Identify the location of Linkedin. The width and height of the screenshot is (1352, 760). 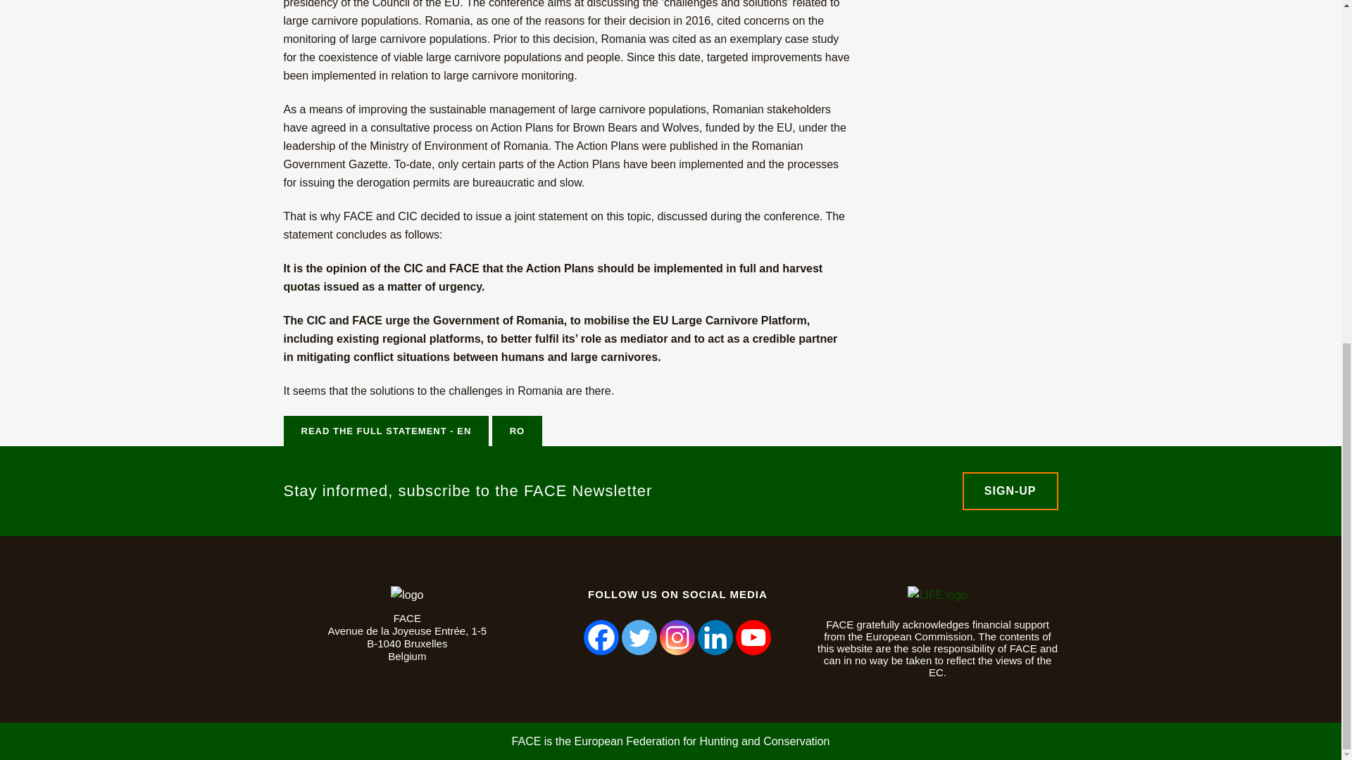
(715, 638).